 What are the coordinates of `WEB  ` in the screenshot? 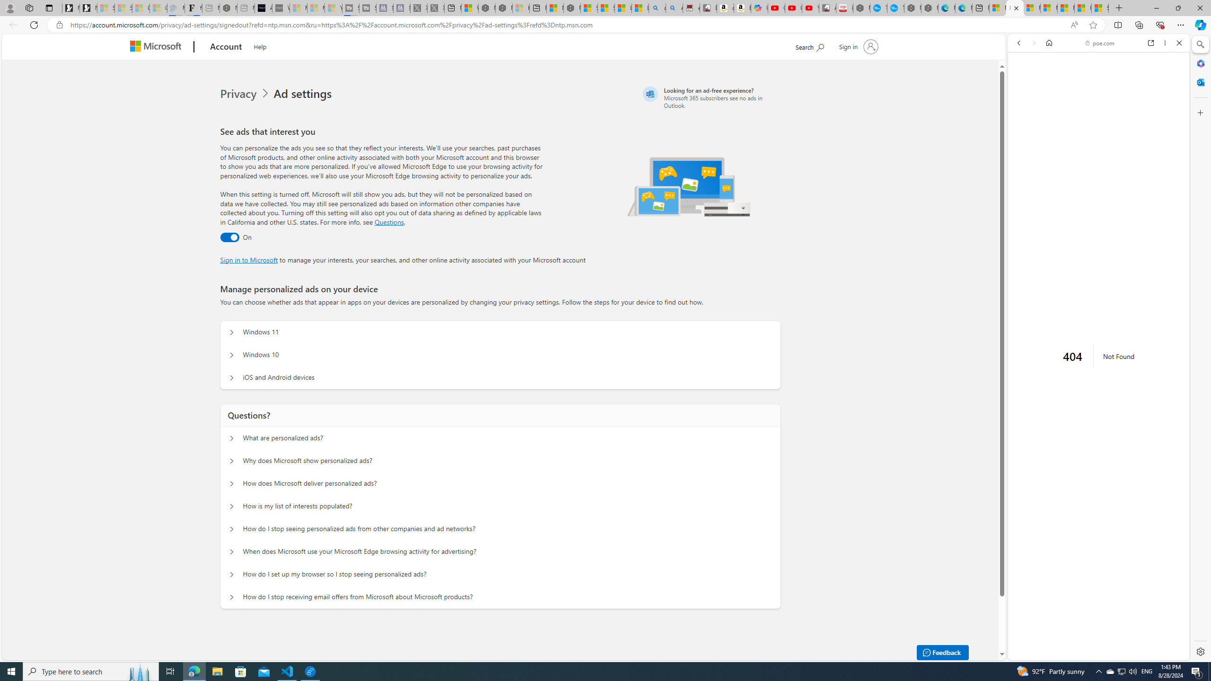 It's located at (1023, 108).